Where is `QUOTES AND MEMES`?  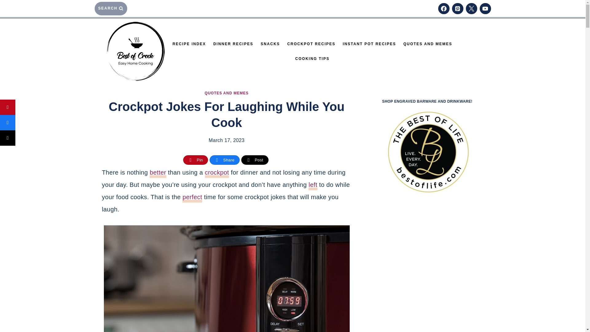 QUOTES AND MEMES is located at coordinates (226, 93).